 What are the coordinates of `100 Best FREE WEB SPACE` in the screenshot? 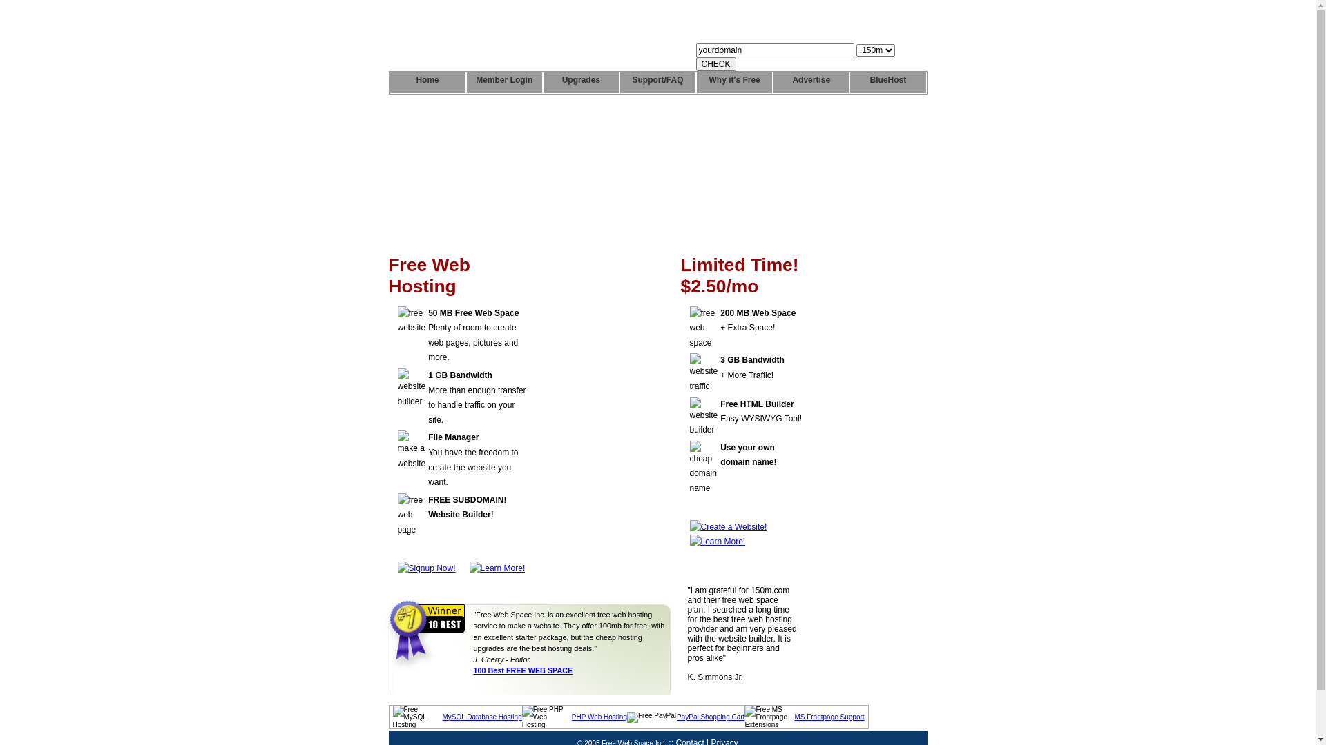 It's located at (523, 670).